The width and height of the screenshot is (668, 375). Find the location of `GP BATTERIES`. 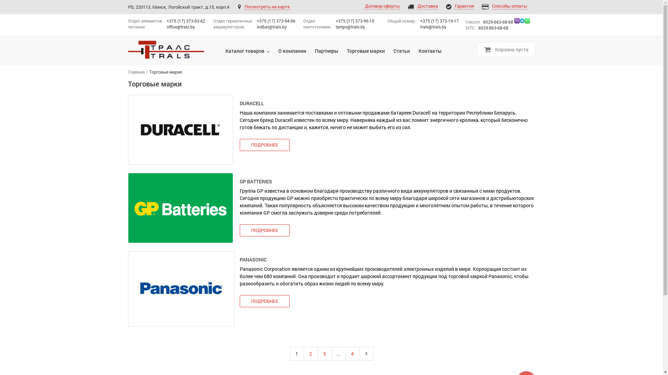

GP BATTERIES is located at coordinates (255, 181).